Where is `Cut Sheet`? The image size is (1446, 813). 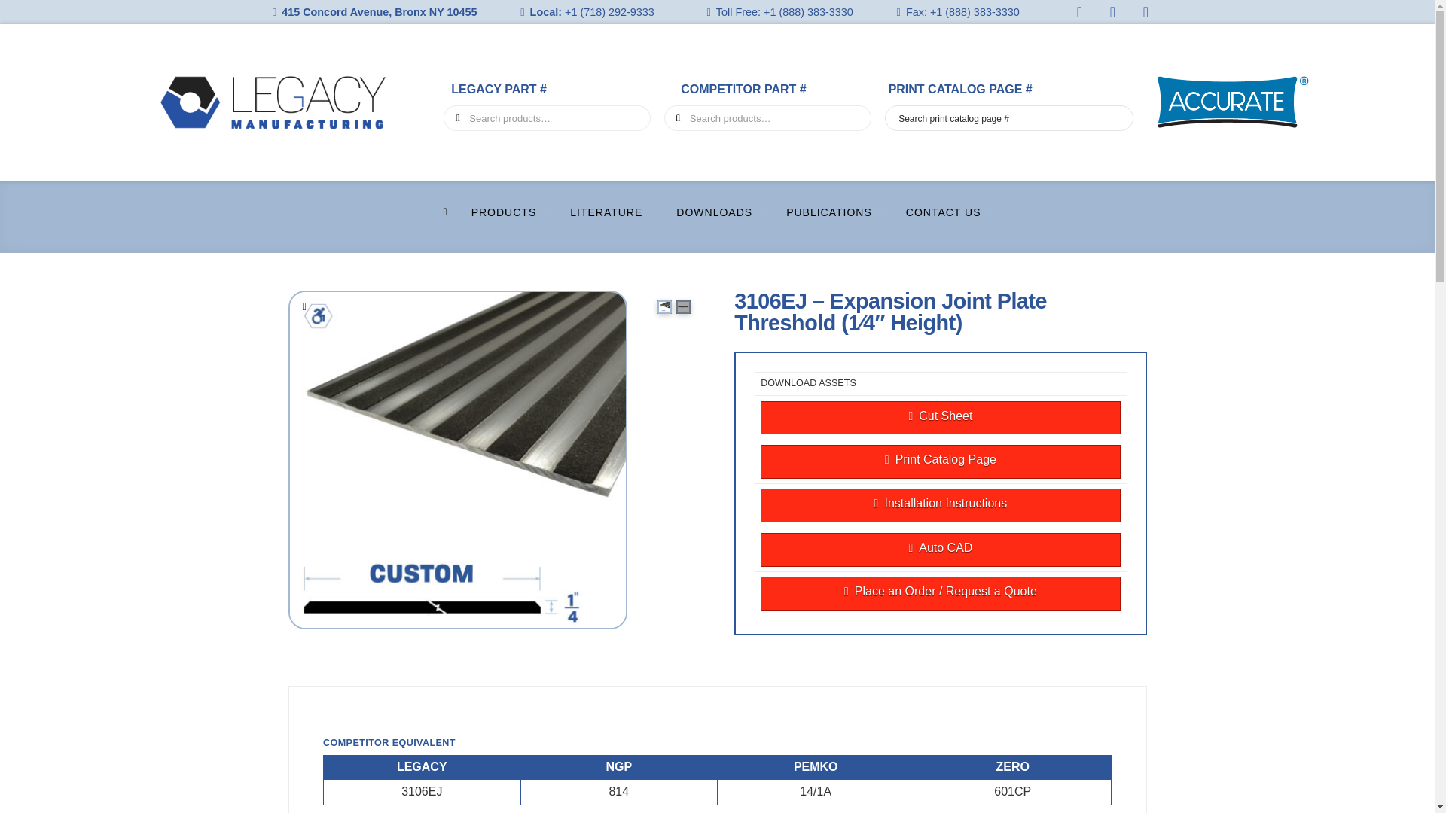
Cut Sheet is located at coordinates (940, 418).